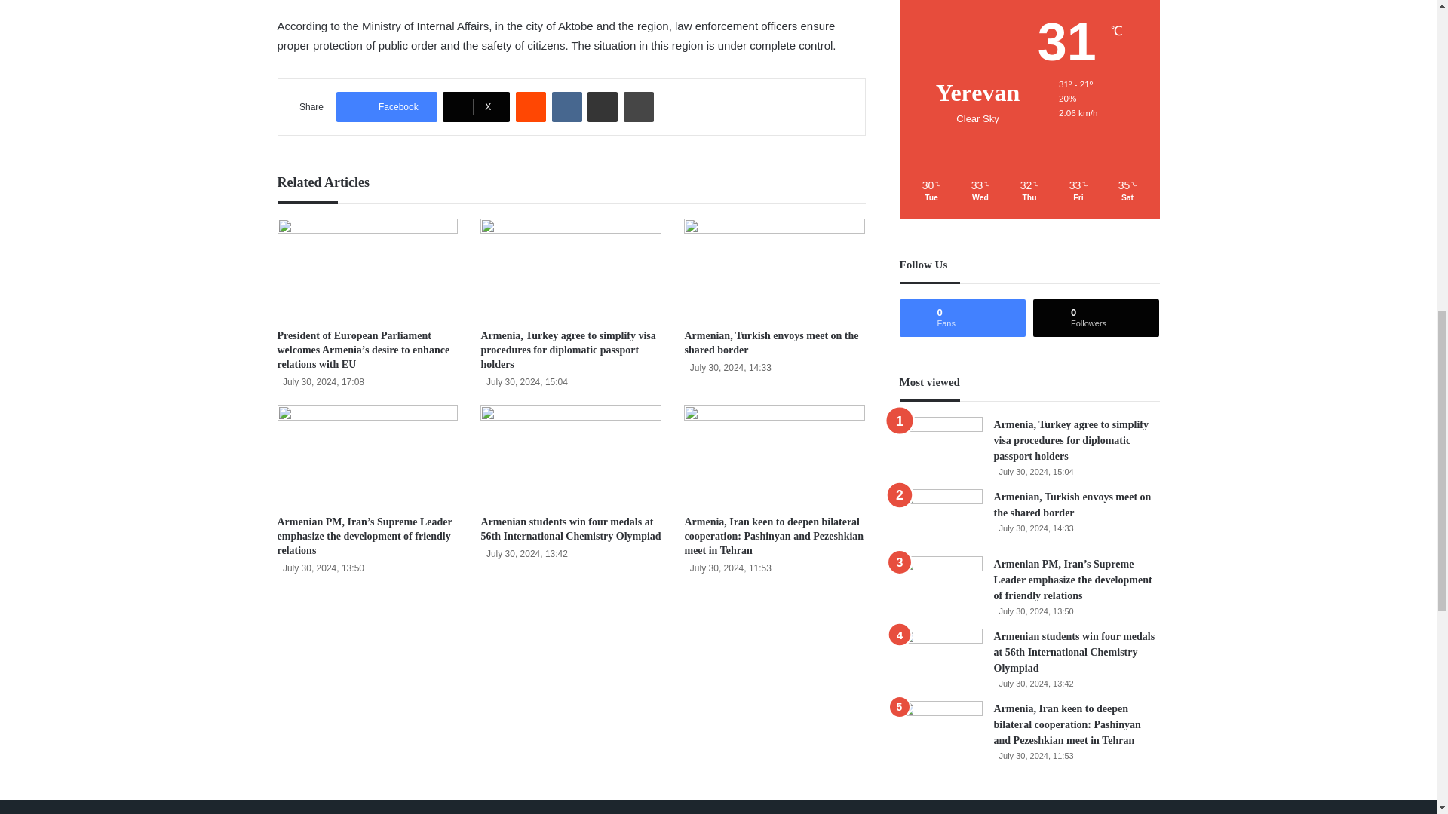 The image size is (1448, 814). Describe the element at coordinates (603, 107) in the screenshot. I see `Share via Email` at that location.